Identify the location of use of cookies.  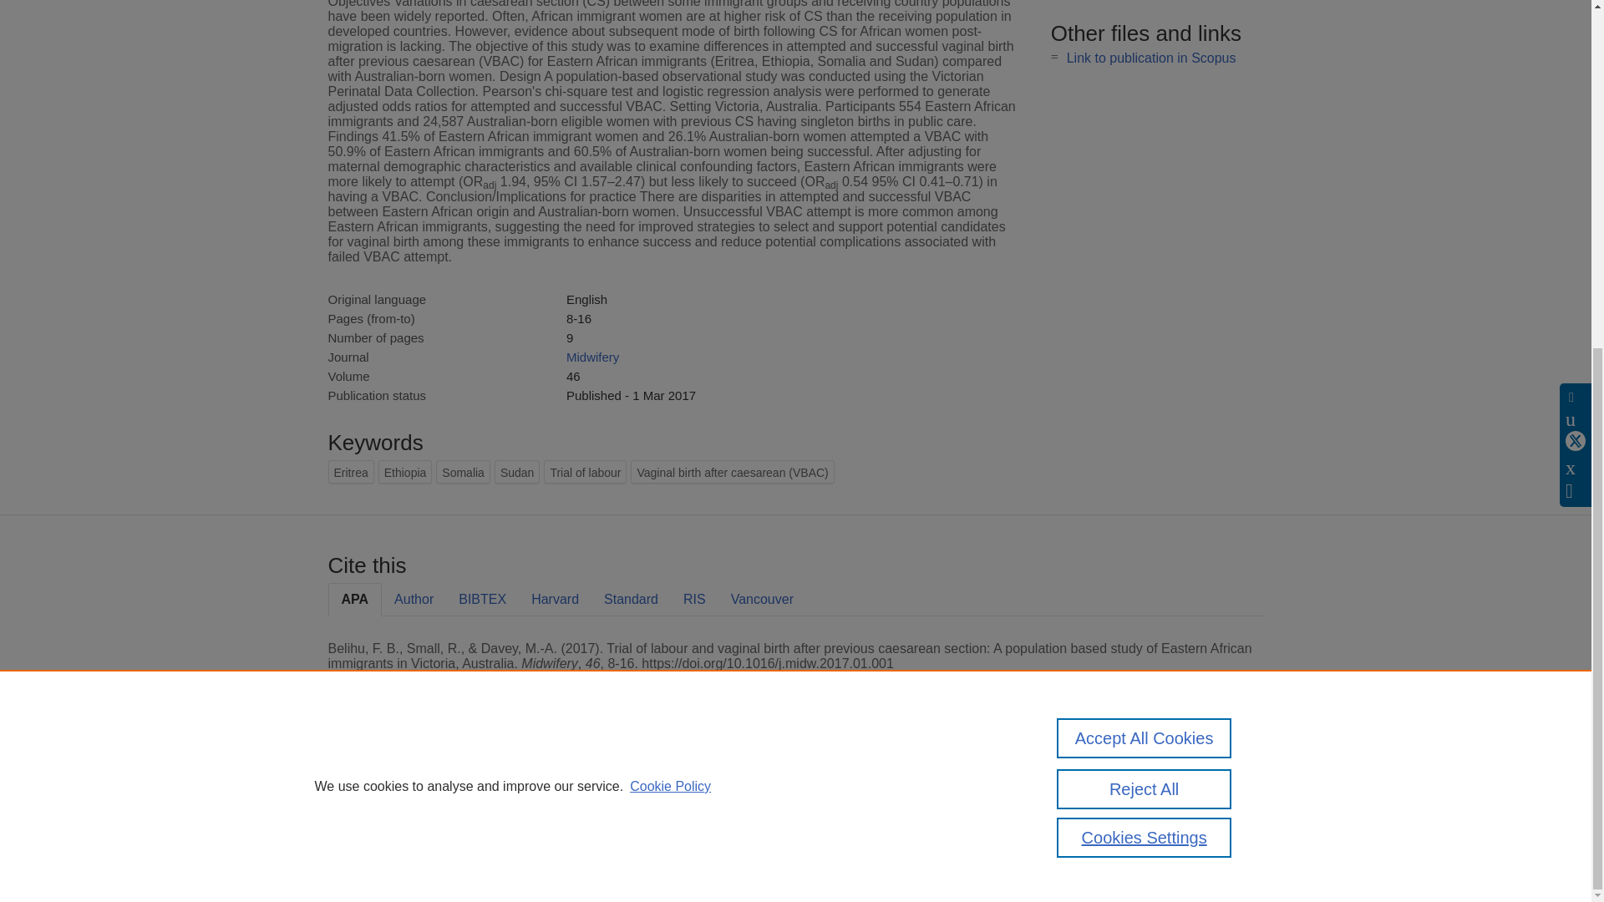
(877, 837).